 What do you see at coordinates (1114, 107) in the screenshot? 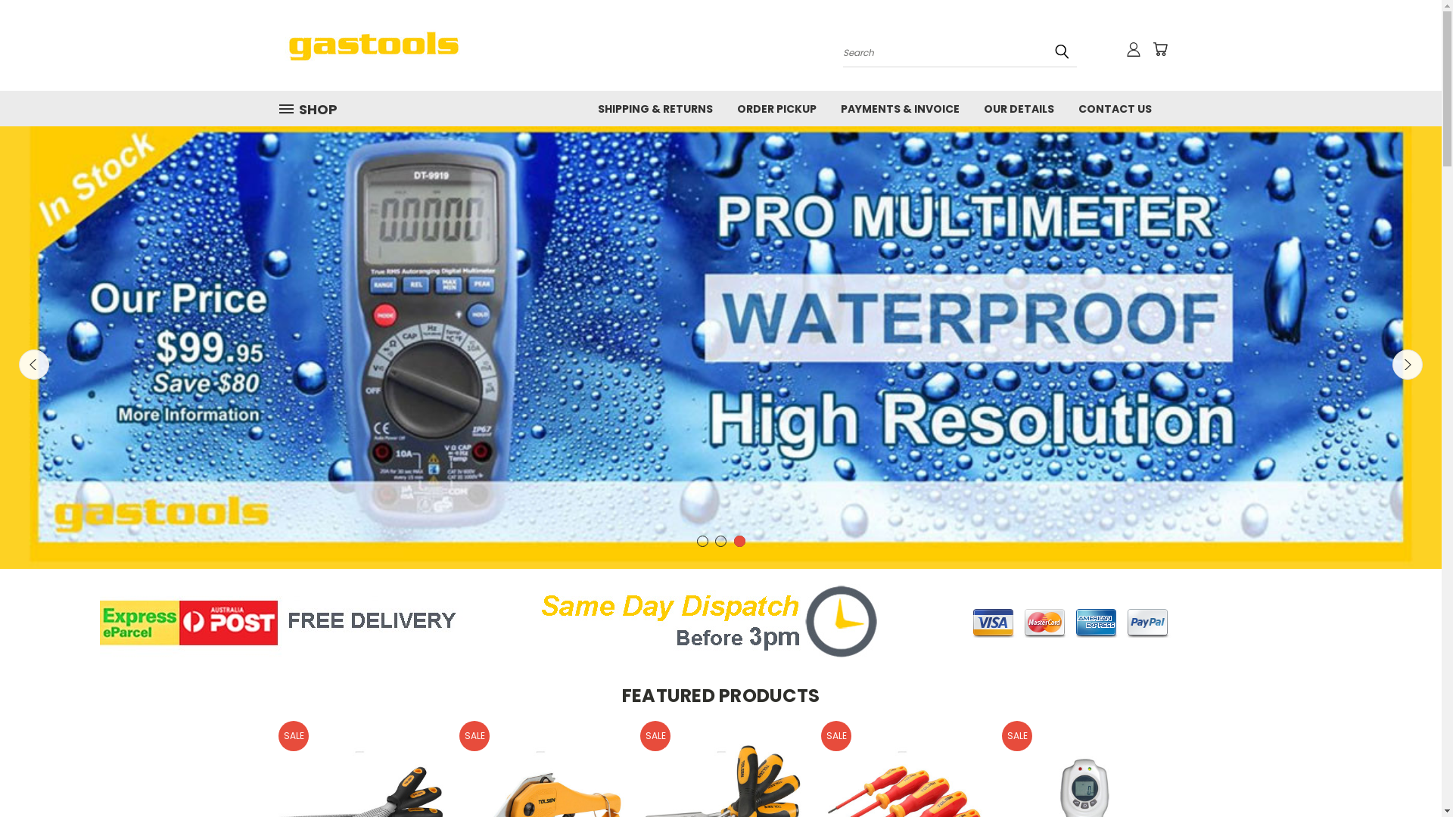
I see `CONTACT US` at bounding box center [1114, 107].